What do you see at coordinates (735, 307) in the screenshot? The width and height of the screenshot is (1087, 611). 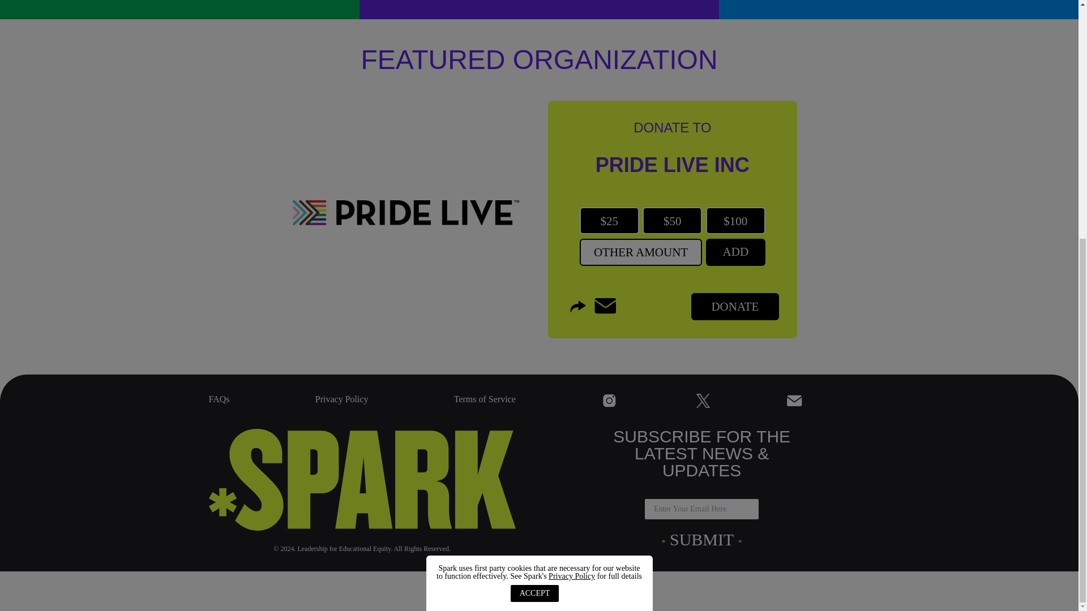 I see `DONATE` at bounding box center [735, 307].